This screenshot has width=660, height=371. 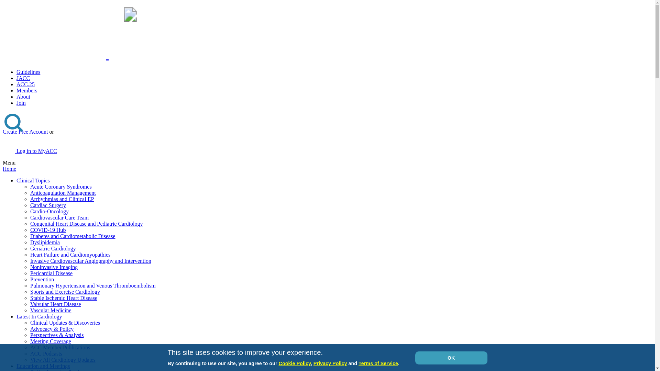 I want to click on Pericardial Disease, so click(x=52, y=273).